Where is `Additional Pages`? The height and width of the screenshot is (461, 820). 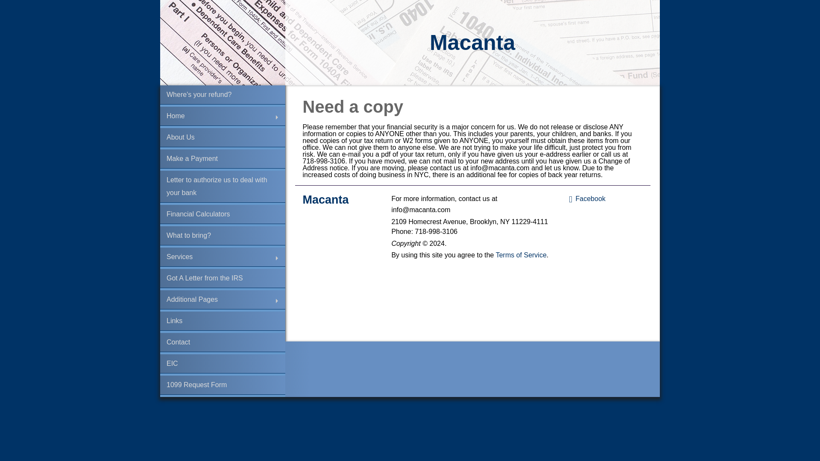 Additional Pages is located at coordinates (223, 300).